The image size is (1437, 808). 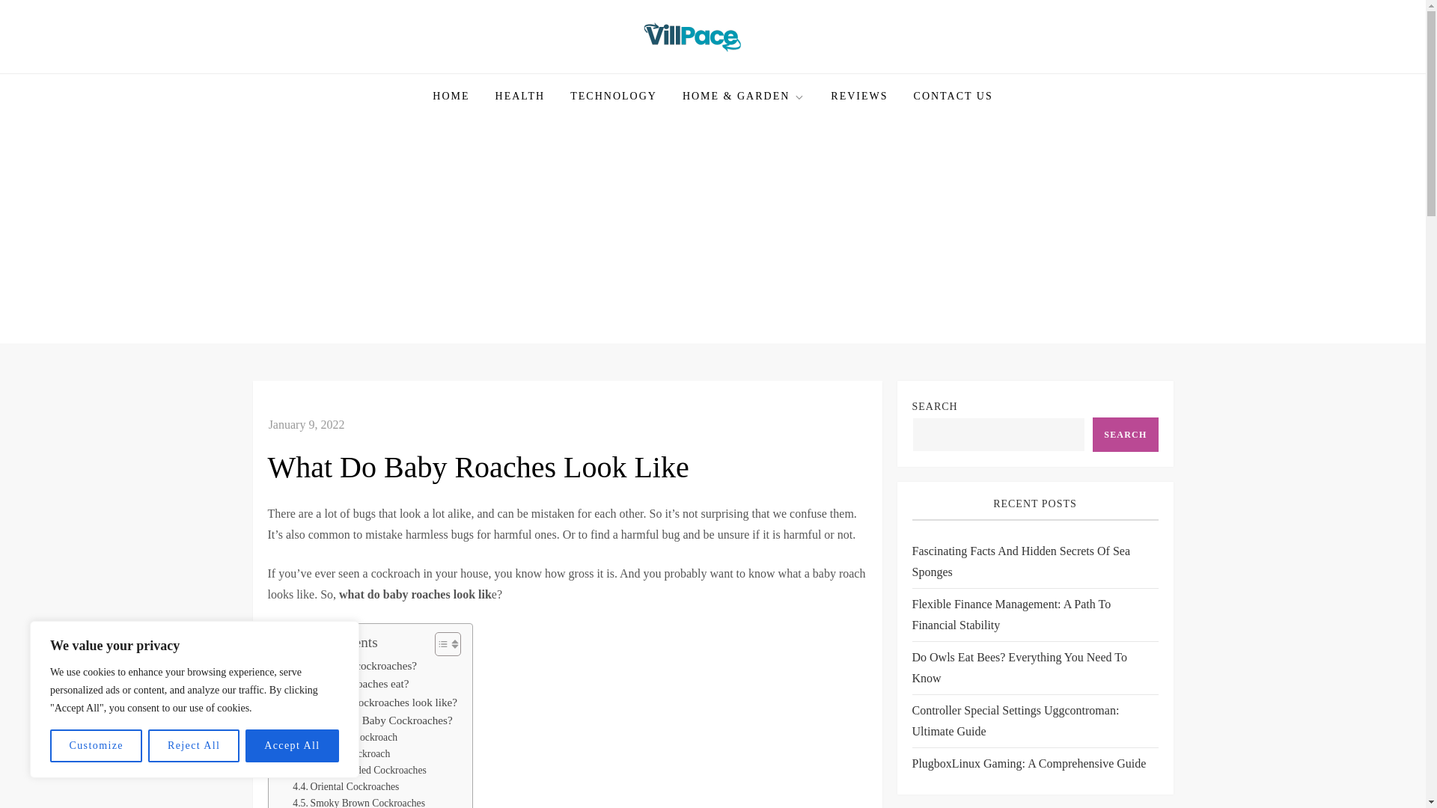 What do you see at coordinates (366, 702) in the screenshot?
I see `What do baby cockroaches look like?` at bounding box center [366, 702].